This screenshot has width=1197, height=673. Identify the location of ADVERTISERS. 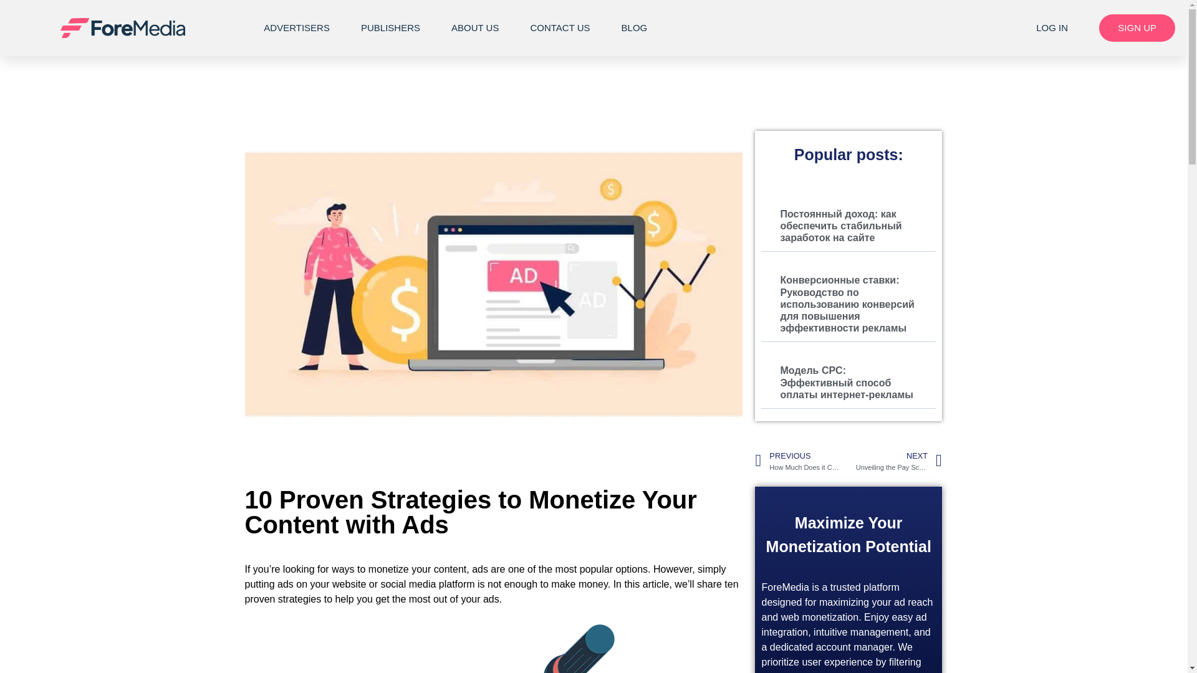
(297, 27).